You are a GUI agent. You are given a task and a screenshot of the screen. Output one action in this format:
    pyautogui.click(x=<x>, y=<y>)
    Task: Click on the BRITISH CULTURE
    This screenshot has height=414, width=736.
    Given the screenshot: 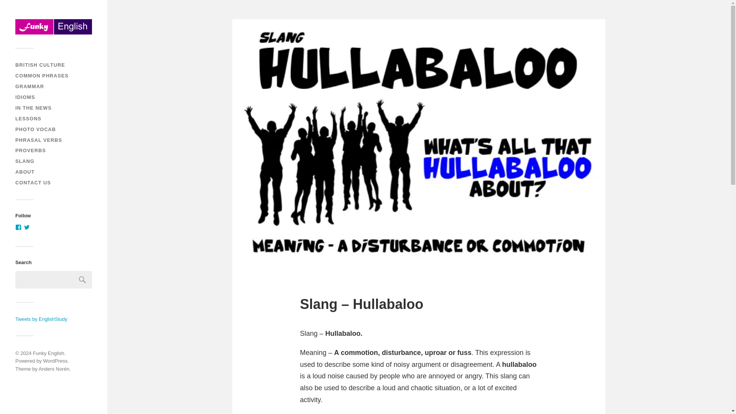 What is the action you would take?
    pyautogui.click(x=40, y=65)
    